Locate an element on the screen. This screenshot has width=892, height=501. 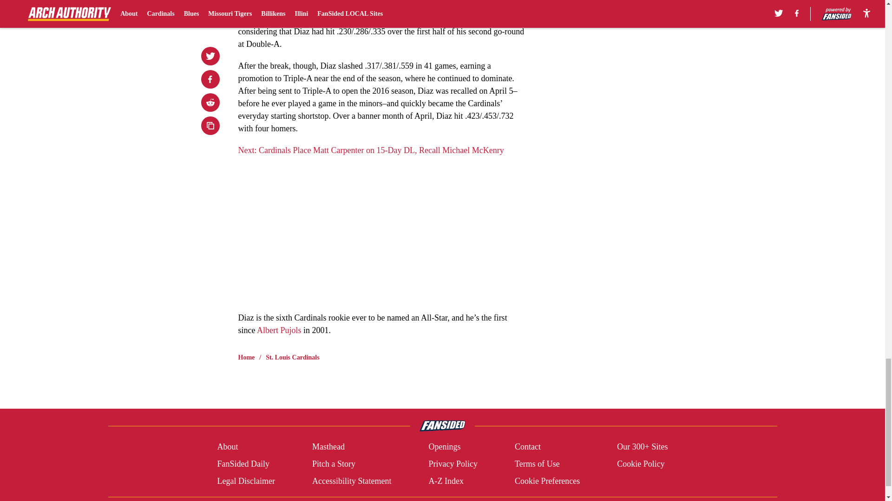
Dan Johnson is located at coordinates (260, 1).